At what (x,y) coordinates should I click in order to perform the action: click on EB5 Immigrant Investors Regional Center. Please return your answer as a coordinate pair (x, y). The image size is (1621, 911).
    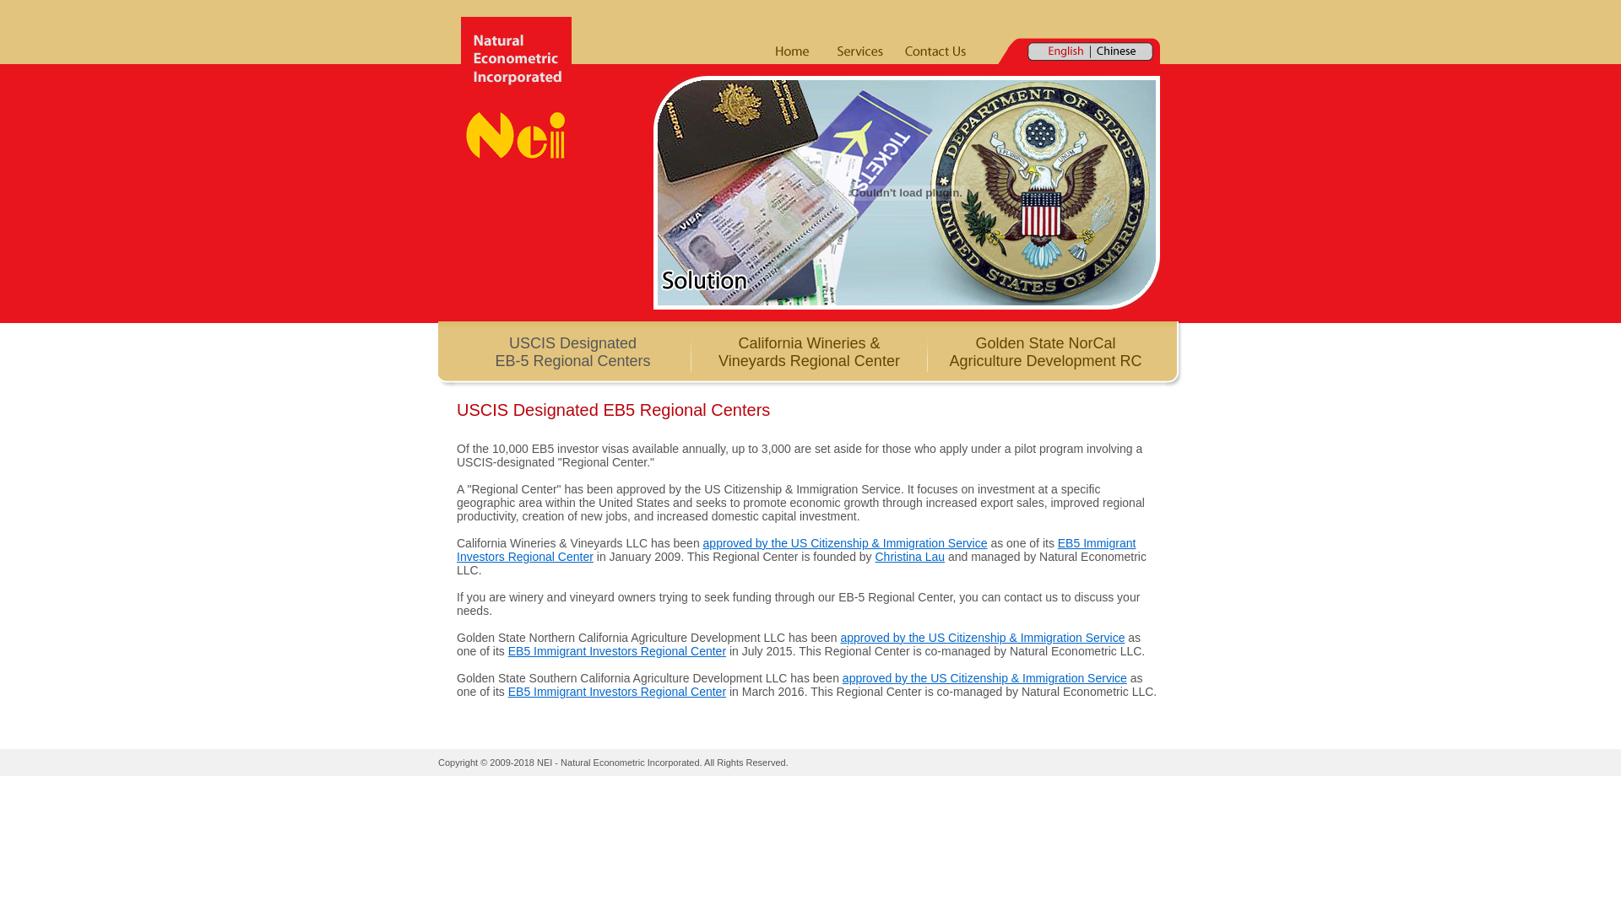
    Looking at the image, I should click on (796, 550).